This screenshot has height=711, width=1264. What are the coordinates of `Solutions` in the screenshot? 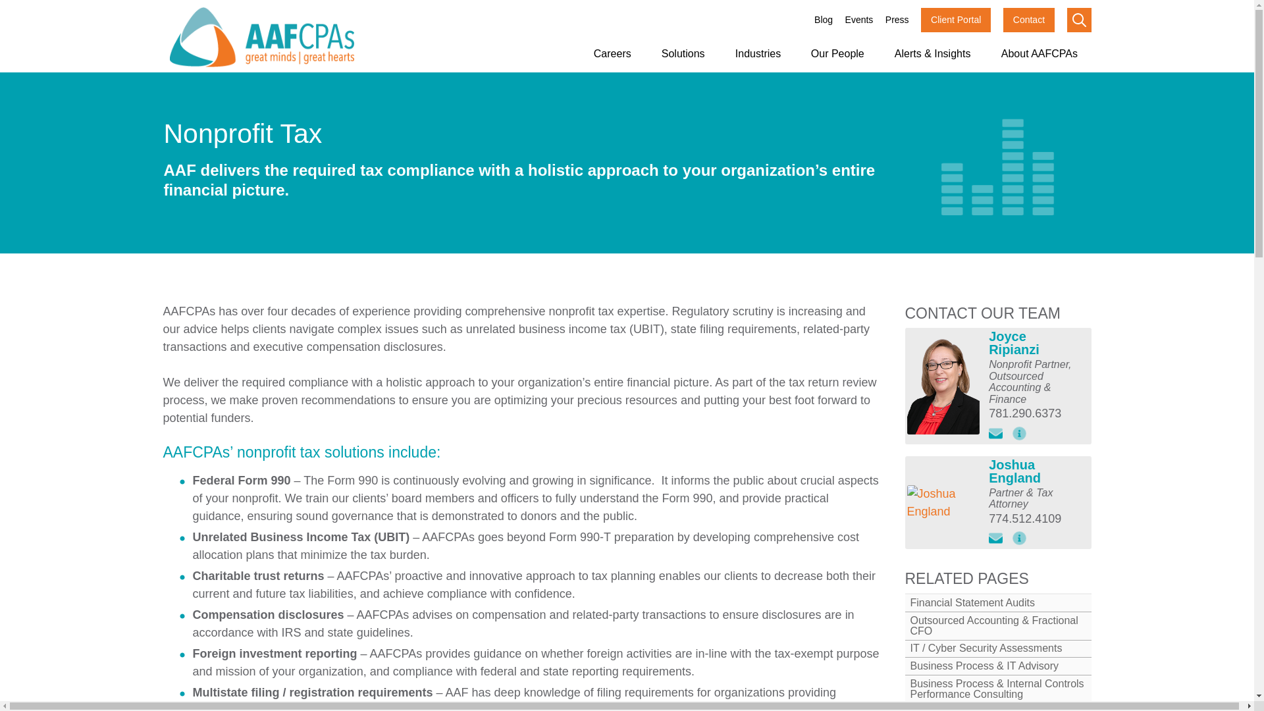 It's located at (682, 54).